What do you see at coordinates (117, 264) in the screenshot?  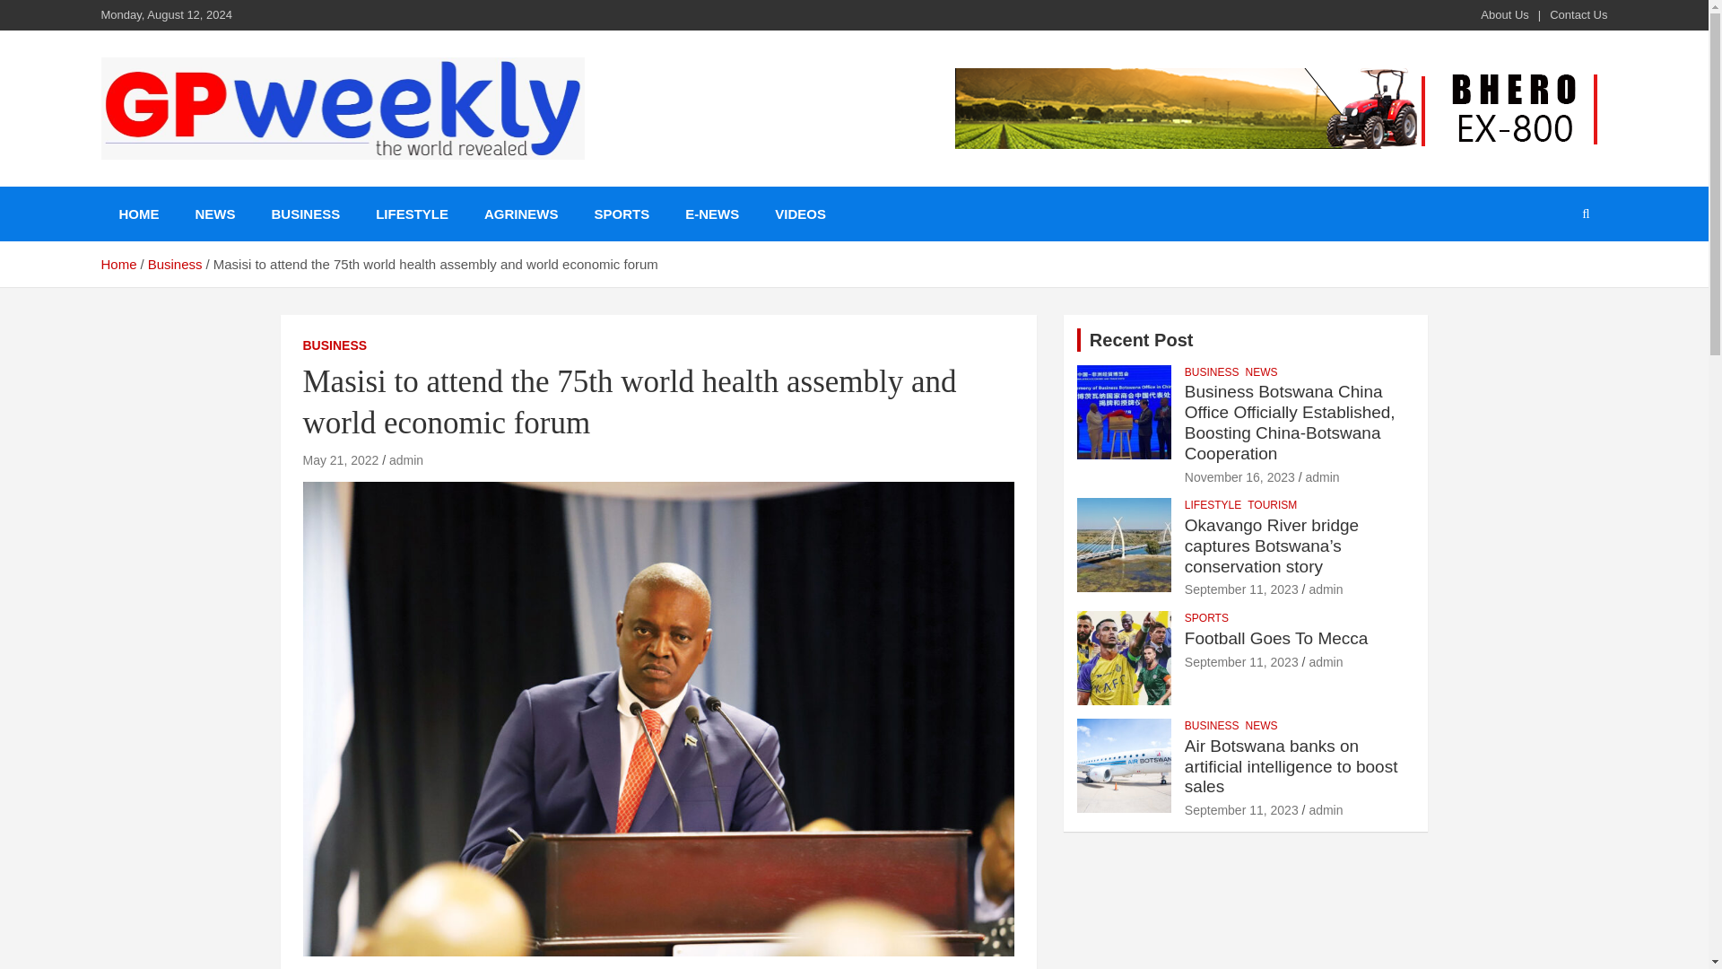 I see `Home` at bounding box center [117, 264].